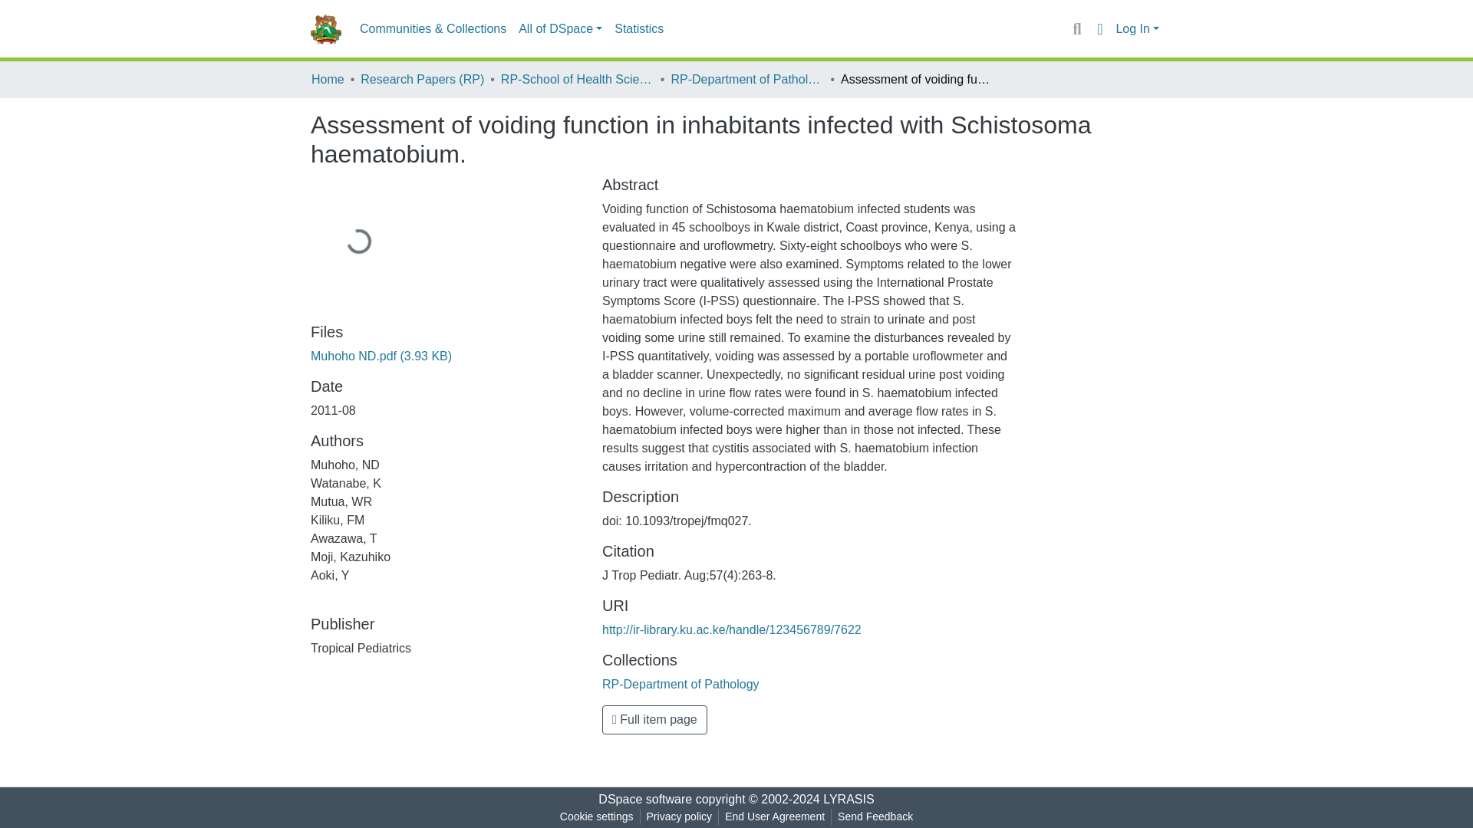 Image resolution: width=1473 pixels, height=828 pixels. Describe the element at coordinates (596, 816) in the screenshot. I see `Cookie settings` at that location.